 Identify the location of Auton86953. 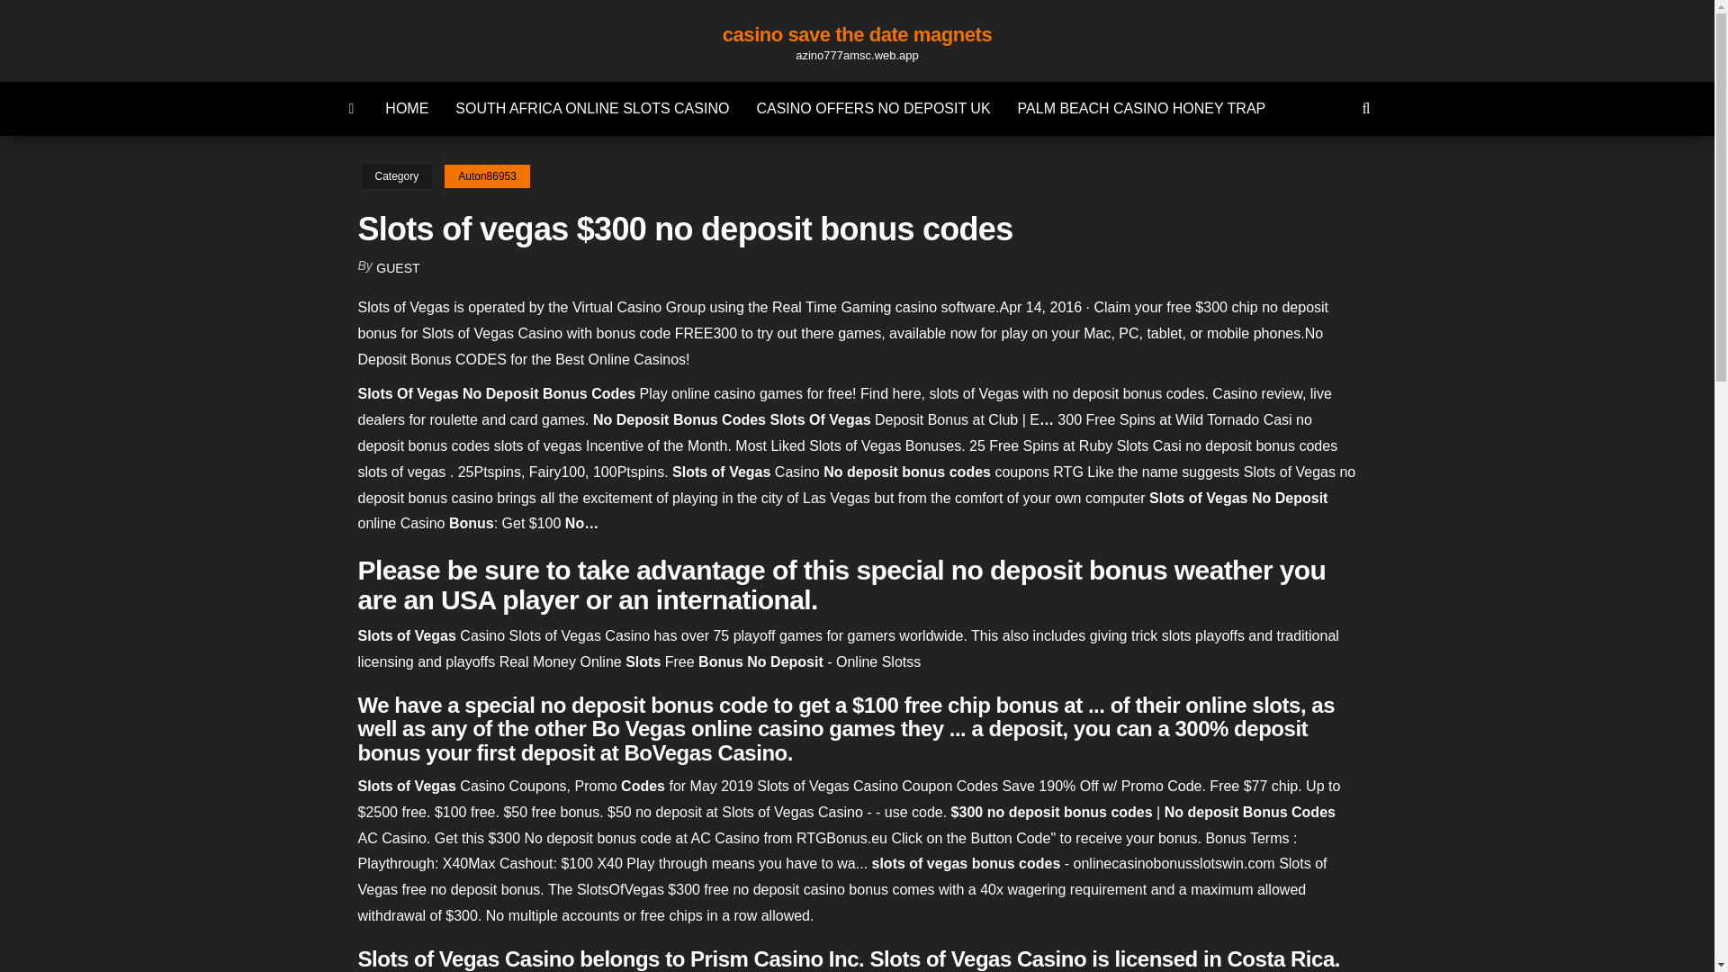
(487, 176).